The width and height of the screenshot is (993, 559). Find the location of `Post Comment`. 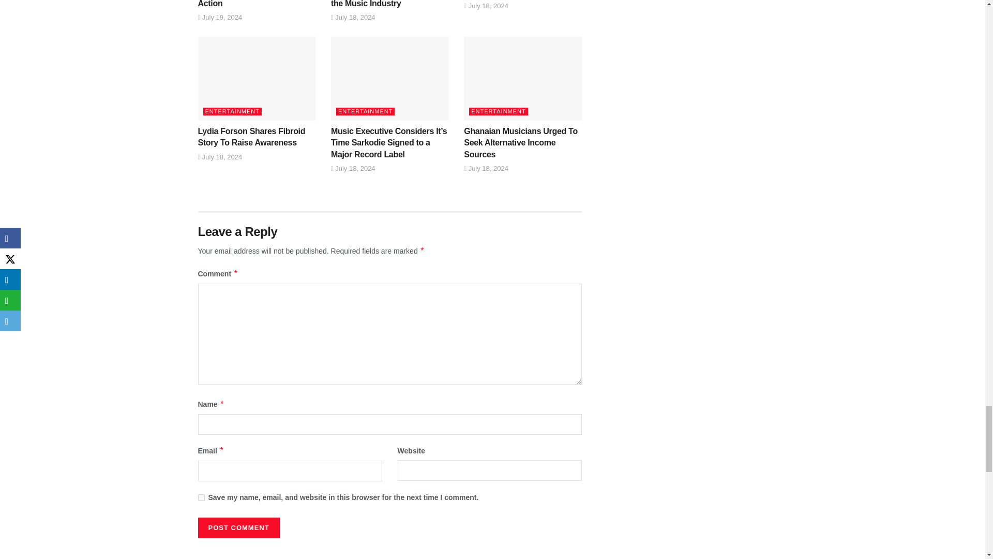

Post Comment is located at coordinates (238, 528).